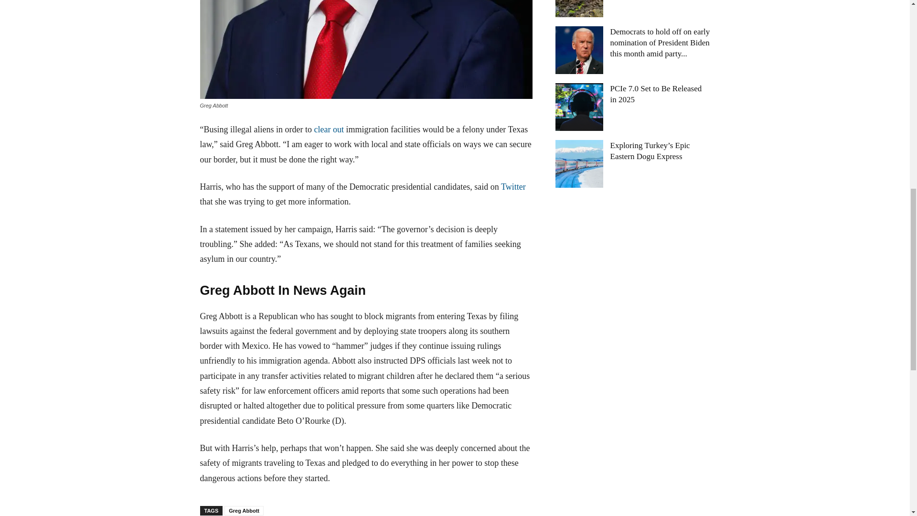  Describe the element at coordinates (244, 510) in the screenshot. I see `Greg Abbott` at that location.